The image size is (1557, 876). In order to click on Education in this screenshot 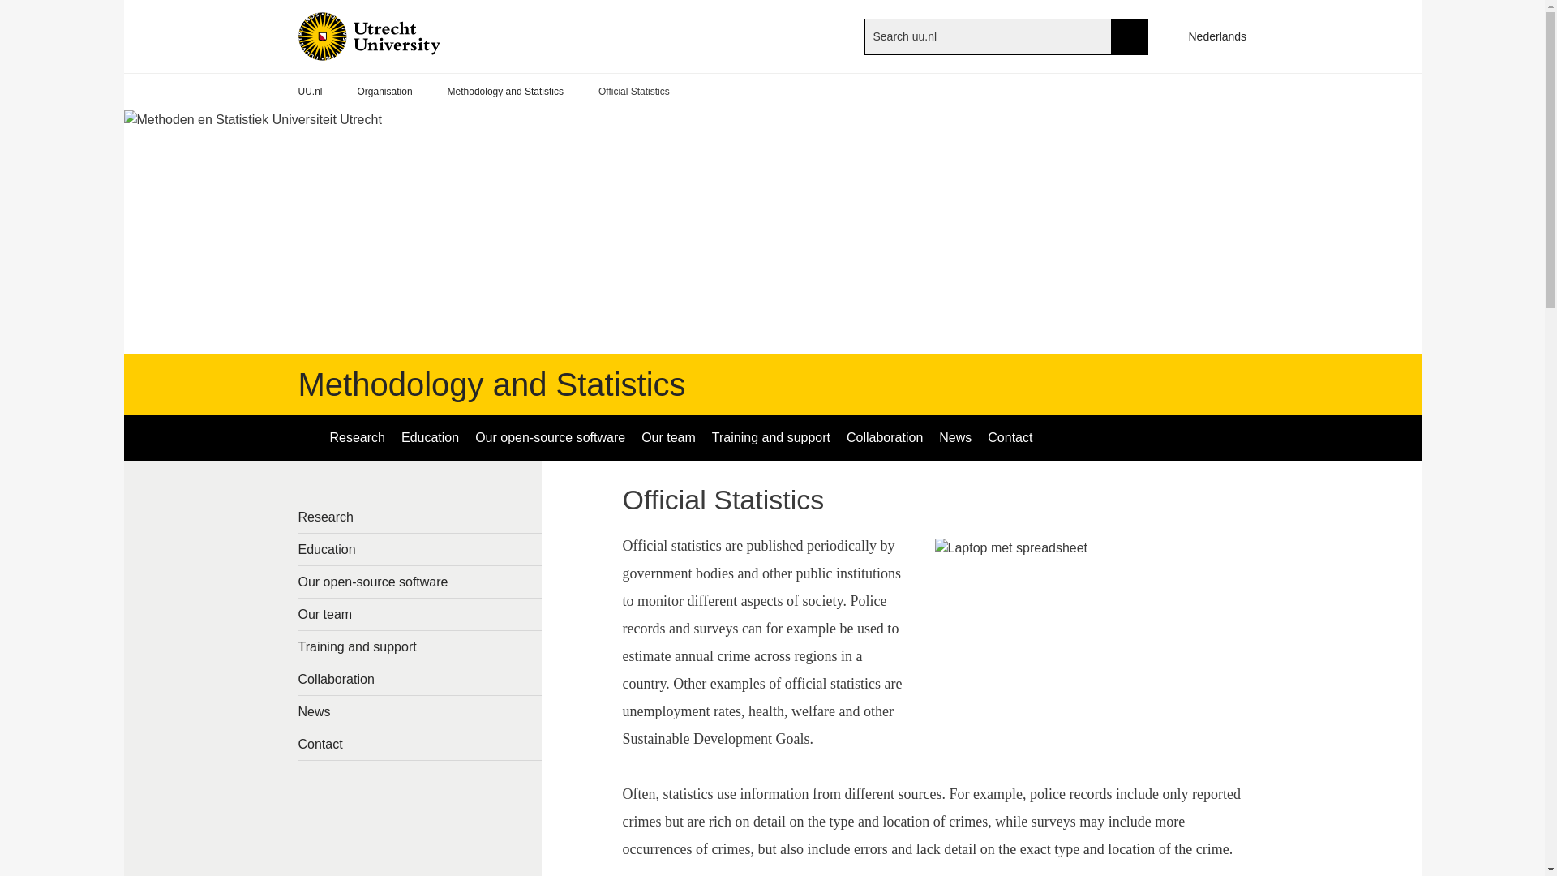, I will do `click(430, 438)`.